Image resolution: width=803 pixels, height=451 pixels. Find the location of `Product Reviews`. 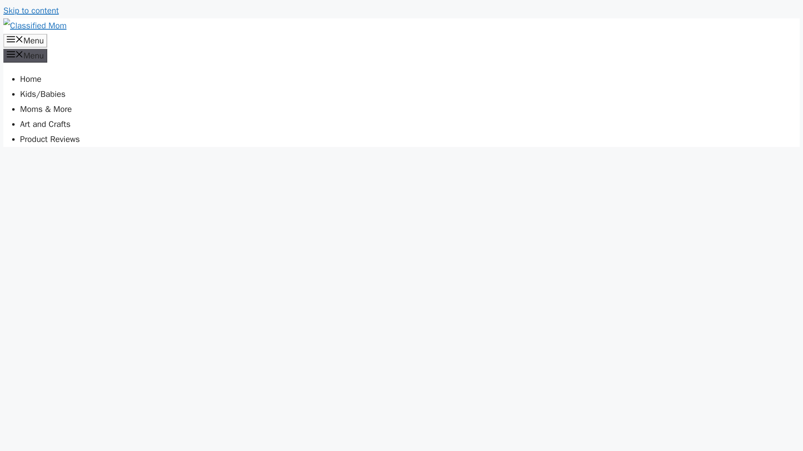

Product Reviews is located at coordinates (50, 139).